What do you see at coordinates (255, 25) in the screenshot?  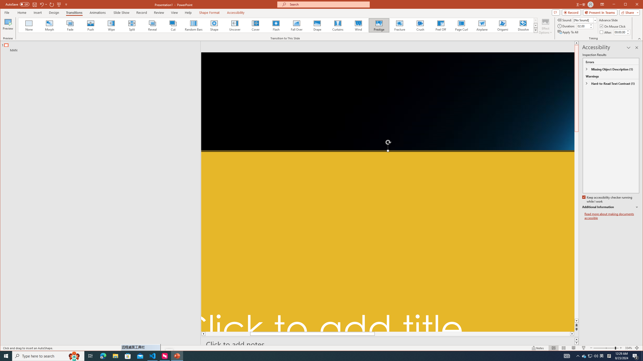 I see `Cover` at bounding box center [255, 25].